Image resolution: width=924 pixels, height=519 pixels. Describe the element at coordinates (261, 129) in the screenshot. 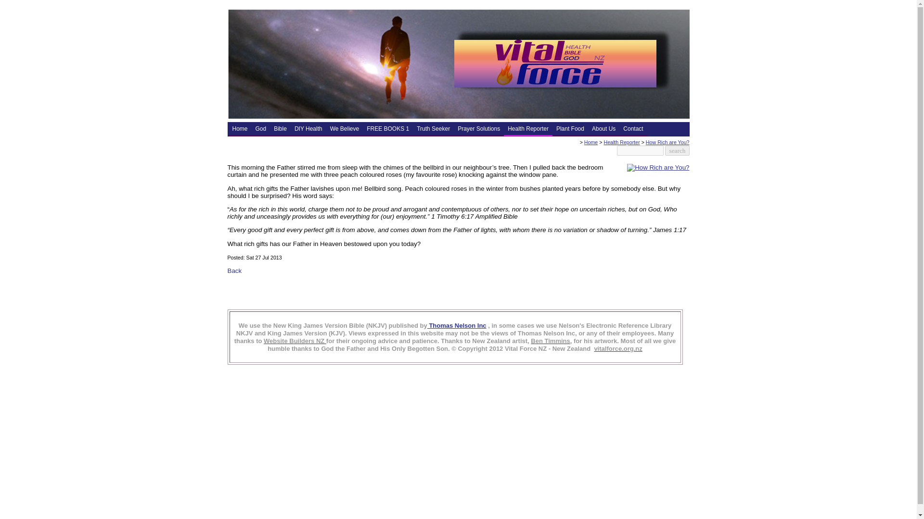

I see `God` at that location.